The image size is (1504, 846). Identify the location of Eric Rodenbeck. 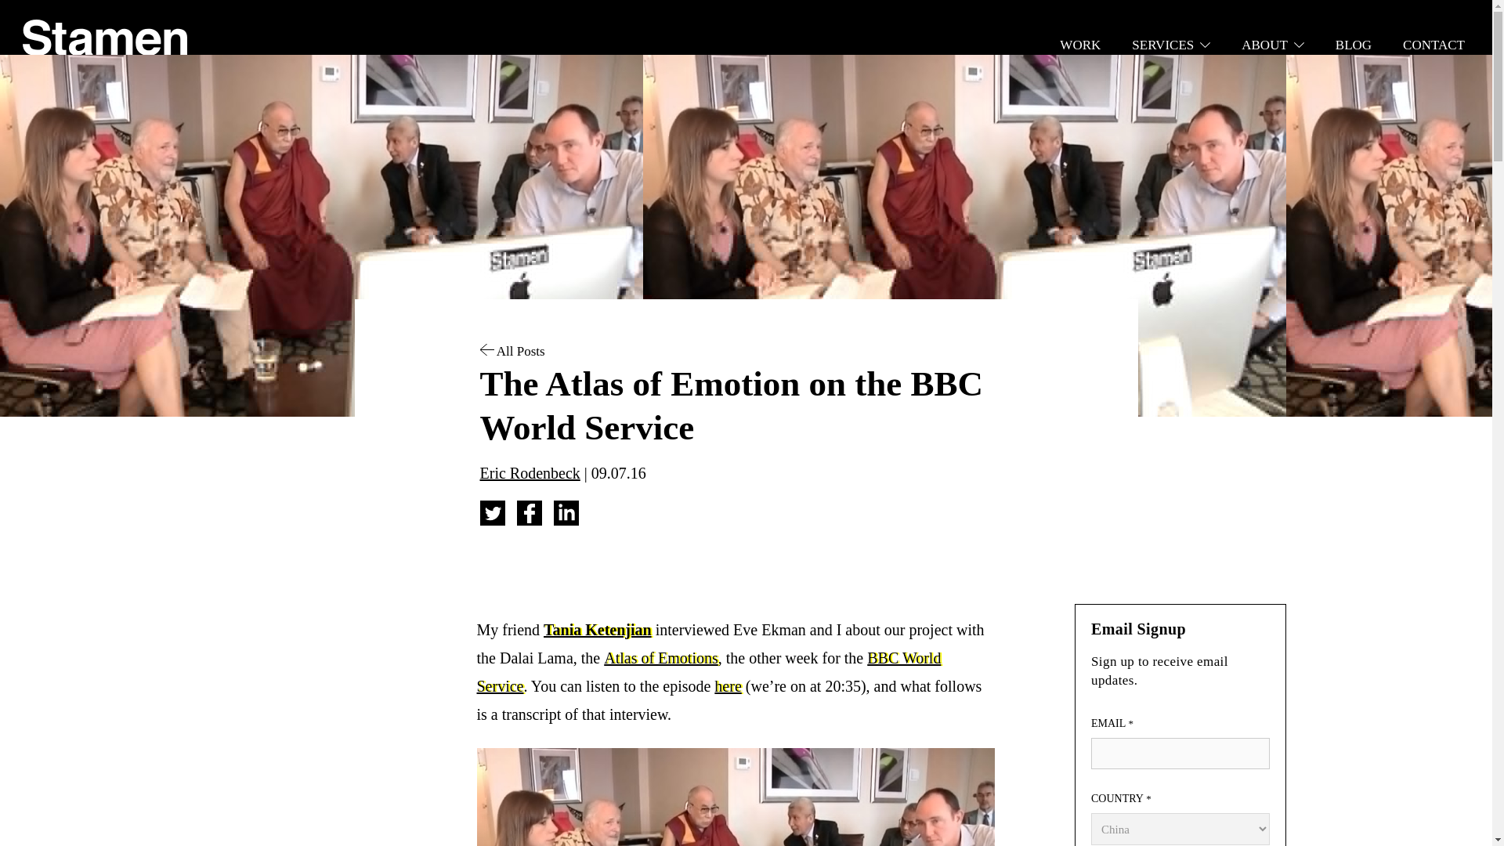
(530, 472).